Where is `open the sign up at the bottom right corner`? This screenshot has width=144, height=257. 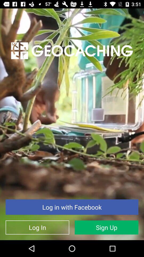 open the sign up at the bottom right corner is located at coordinates (107, 228).